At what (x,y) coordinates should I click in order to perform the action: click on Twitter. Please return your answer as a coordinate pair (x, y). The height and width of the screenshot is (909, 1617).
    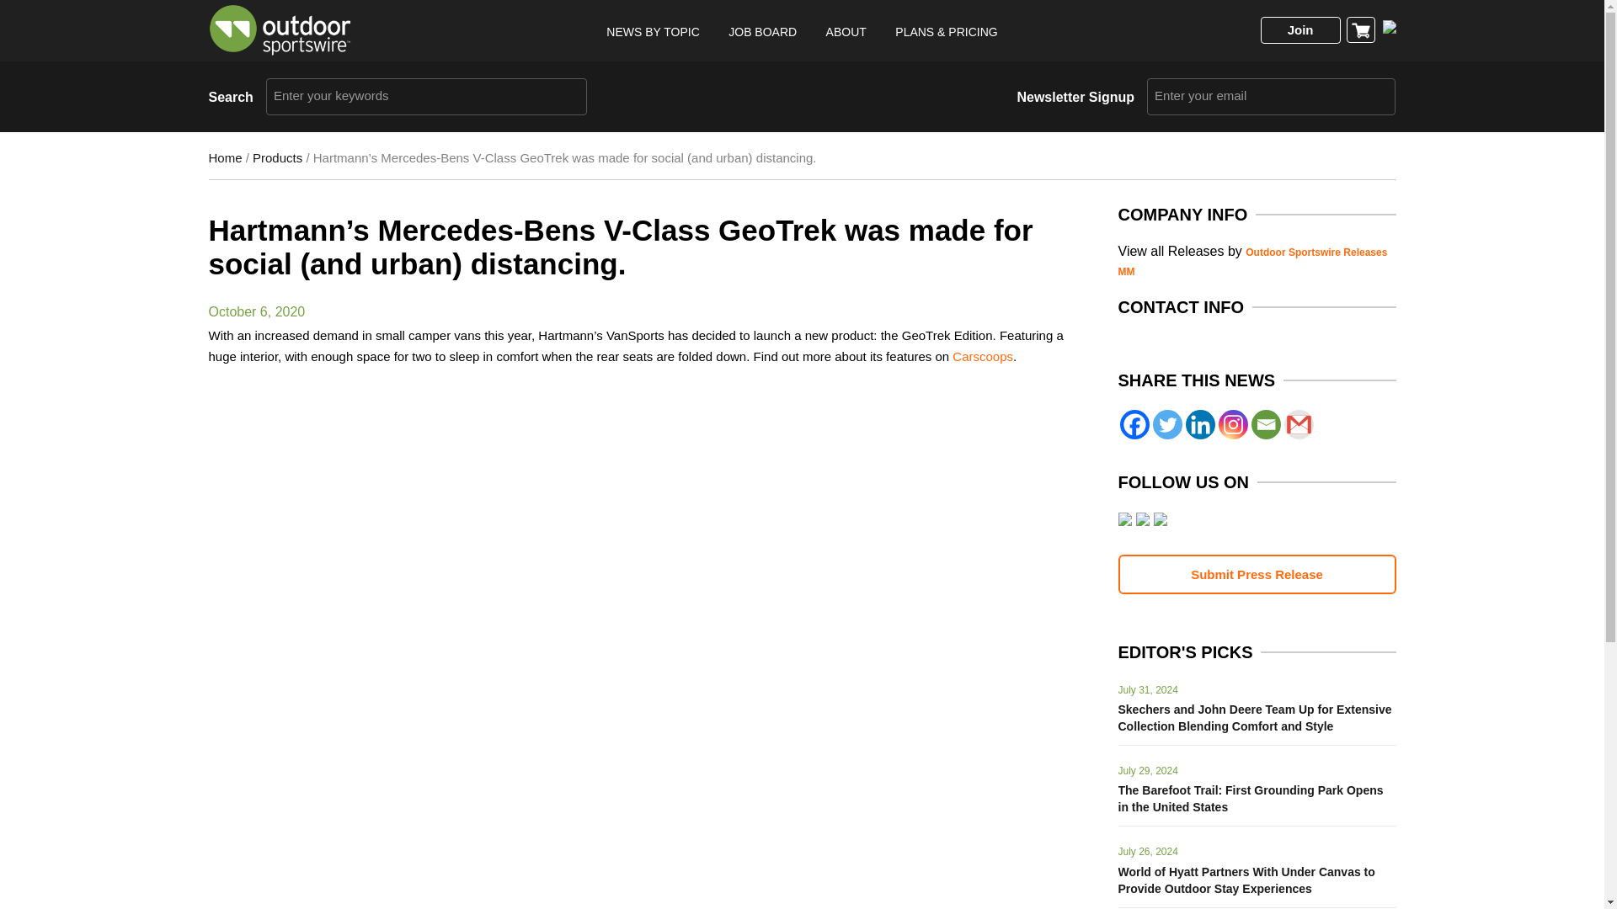
    Looking at the image, I should click on (1166, 424).